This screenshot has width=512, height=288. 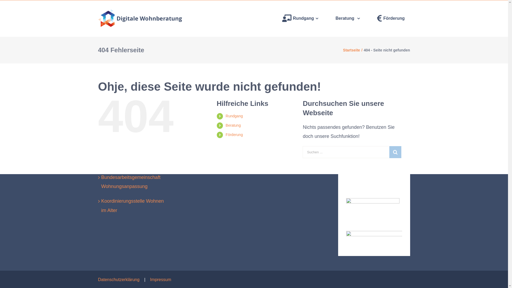 What do you see at coordinates (233, 125) in the screenshot?
I see `Beratung` at bounding box center [233, 125].